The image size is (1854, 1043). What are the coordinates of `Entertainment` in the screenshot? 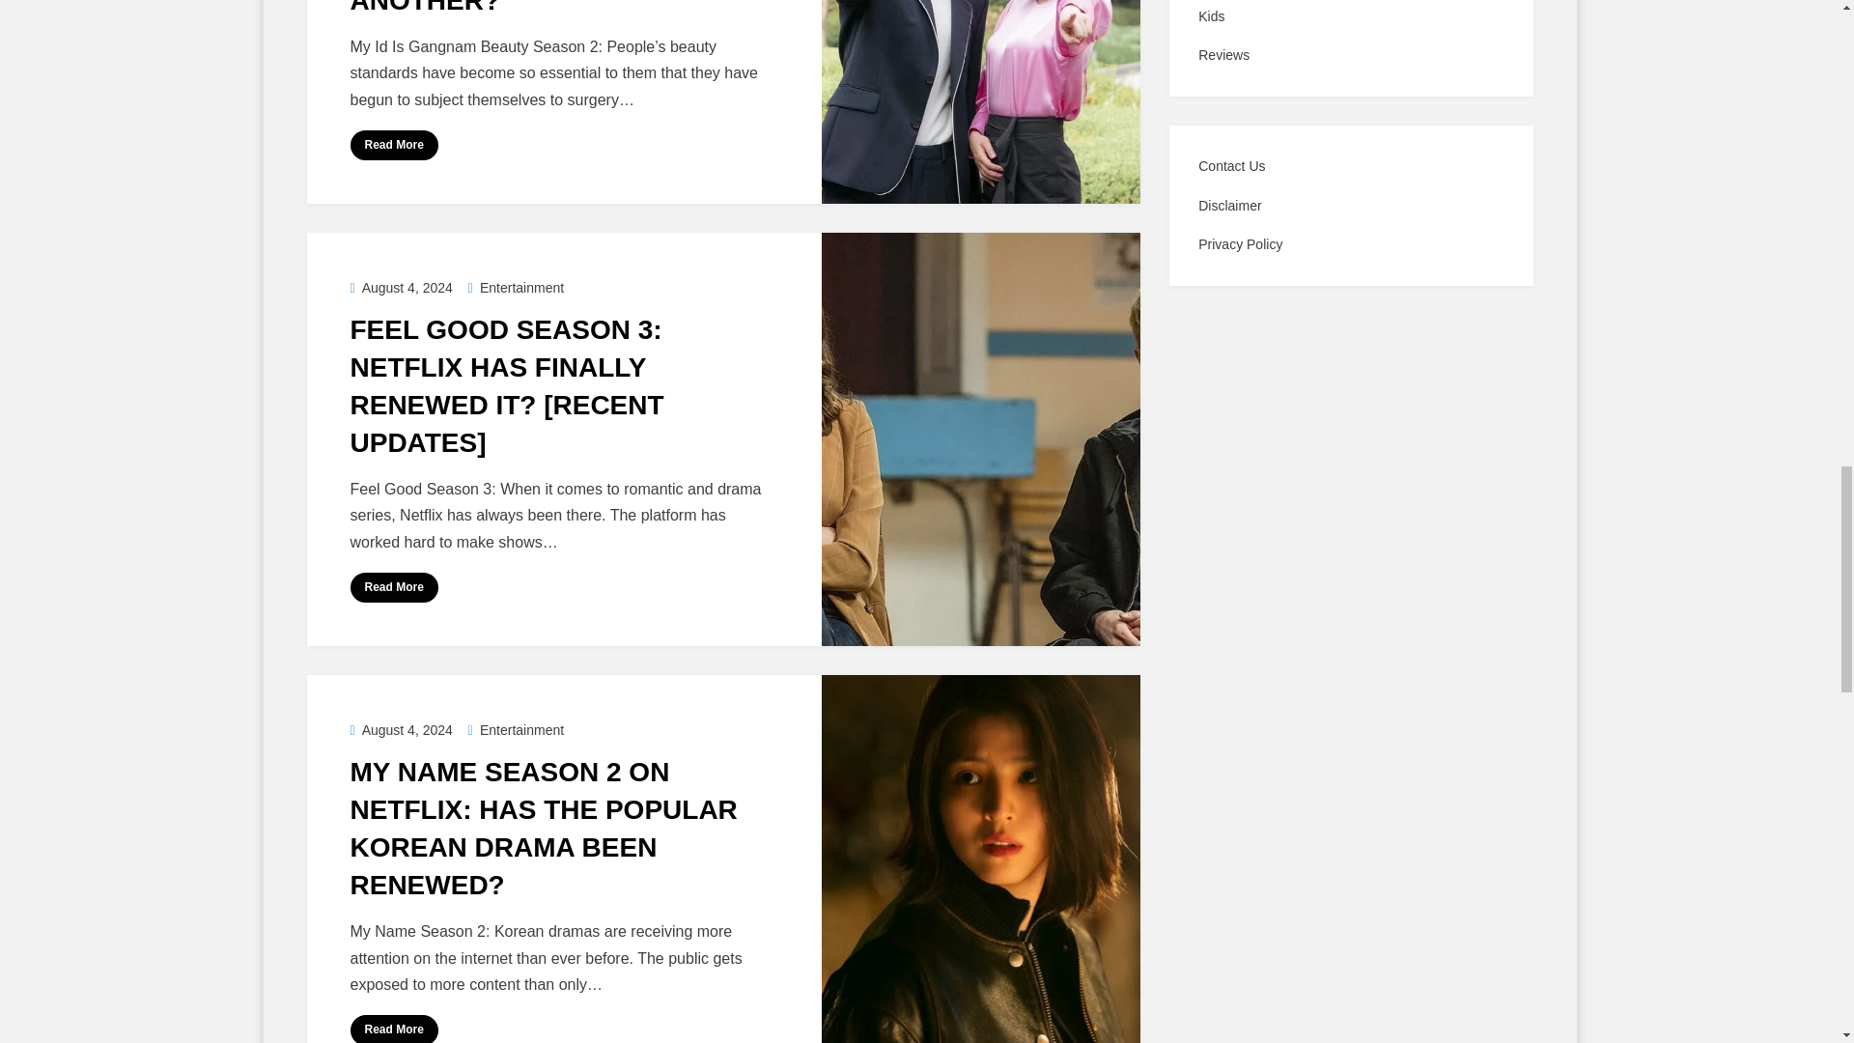 It's located at (516, 730).